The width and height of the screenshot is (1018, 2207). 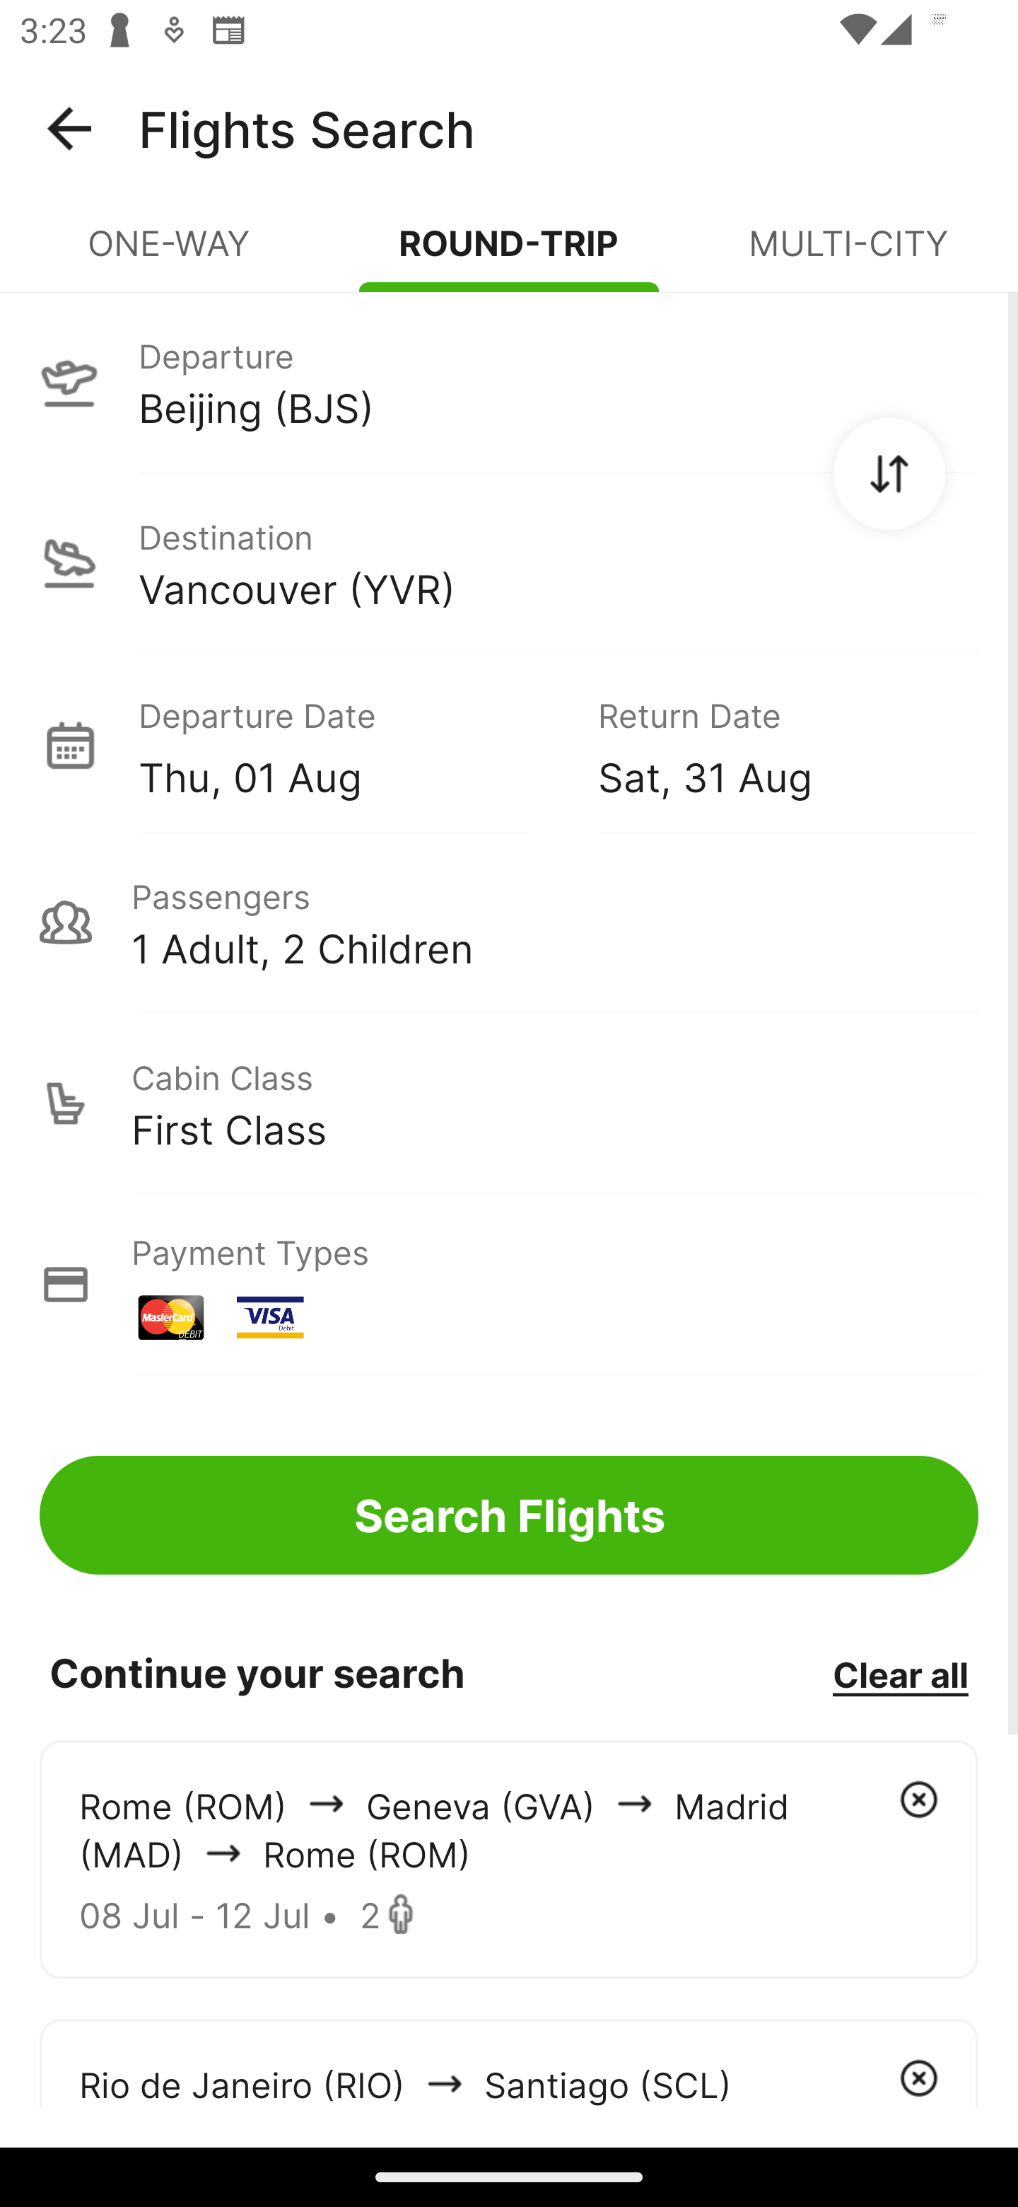 I want to click on ONE-WAY, so click(x=170, y=255).